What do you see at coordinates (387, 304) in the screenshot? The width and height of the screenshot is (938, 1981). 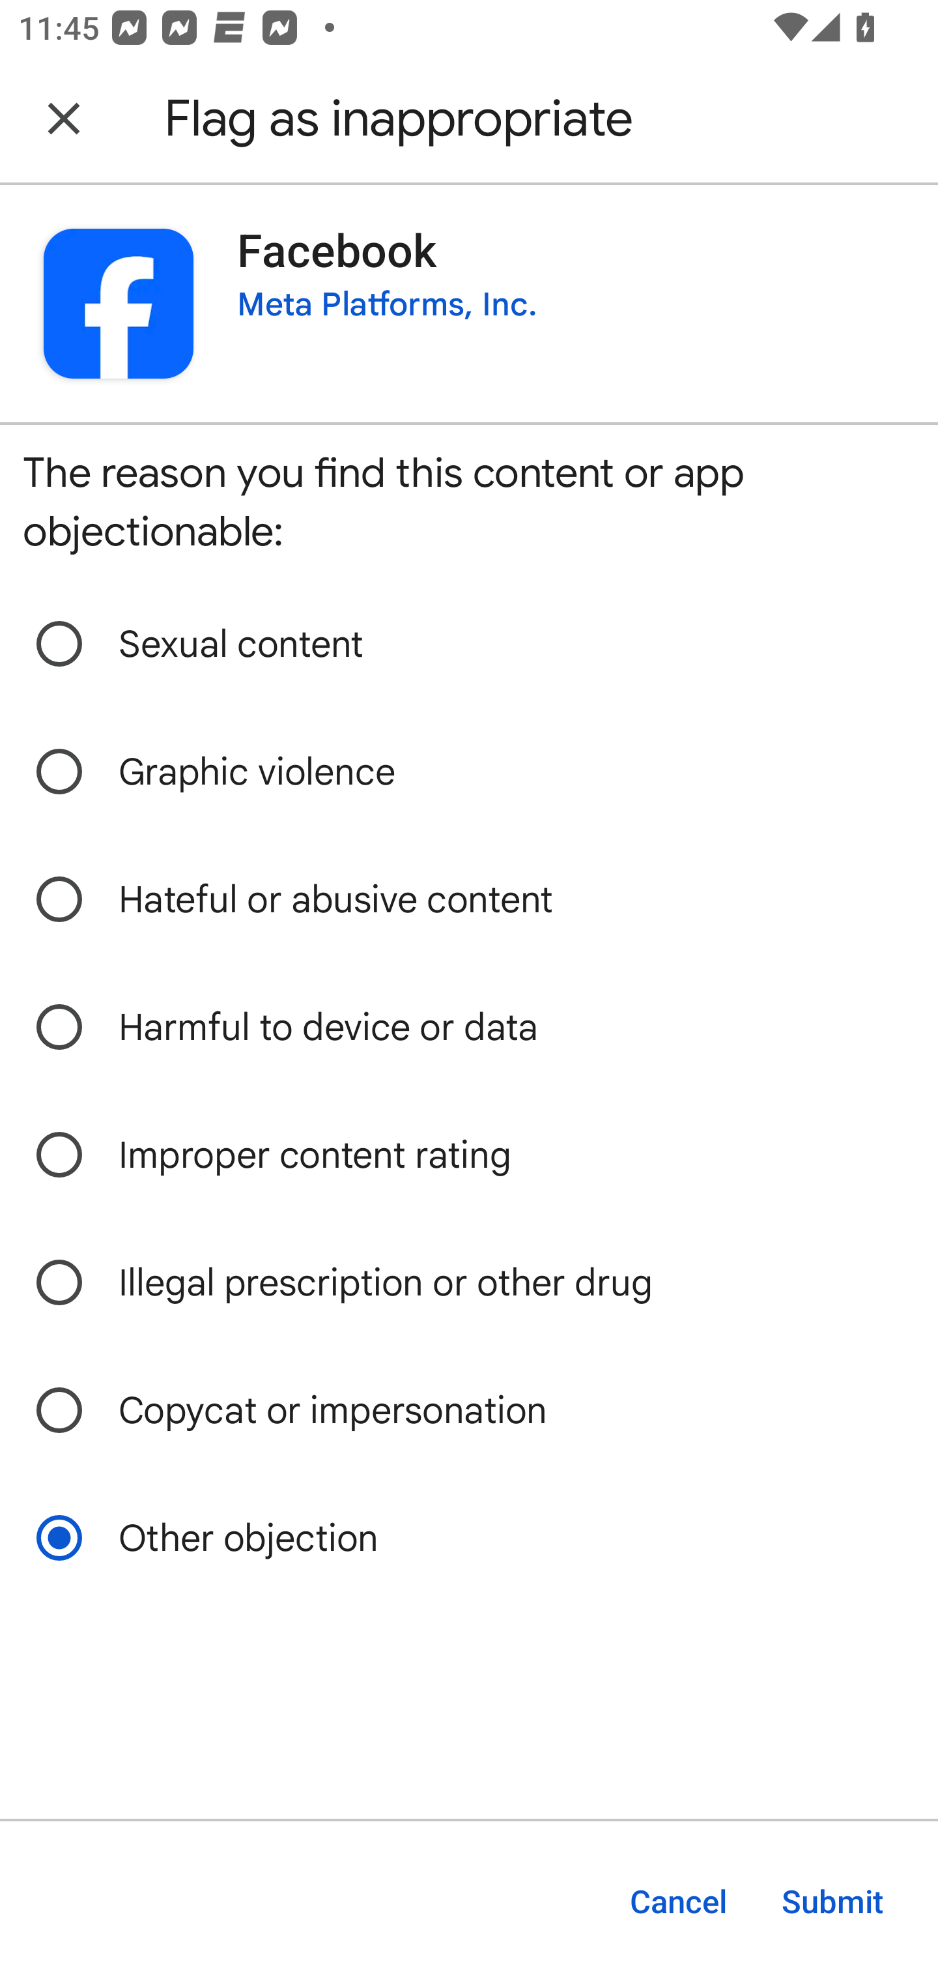 I see `Meta Platforms, Inc.` at bounding box center [387, 304].